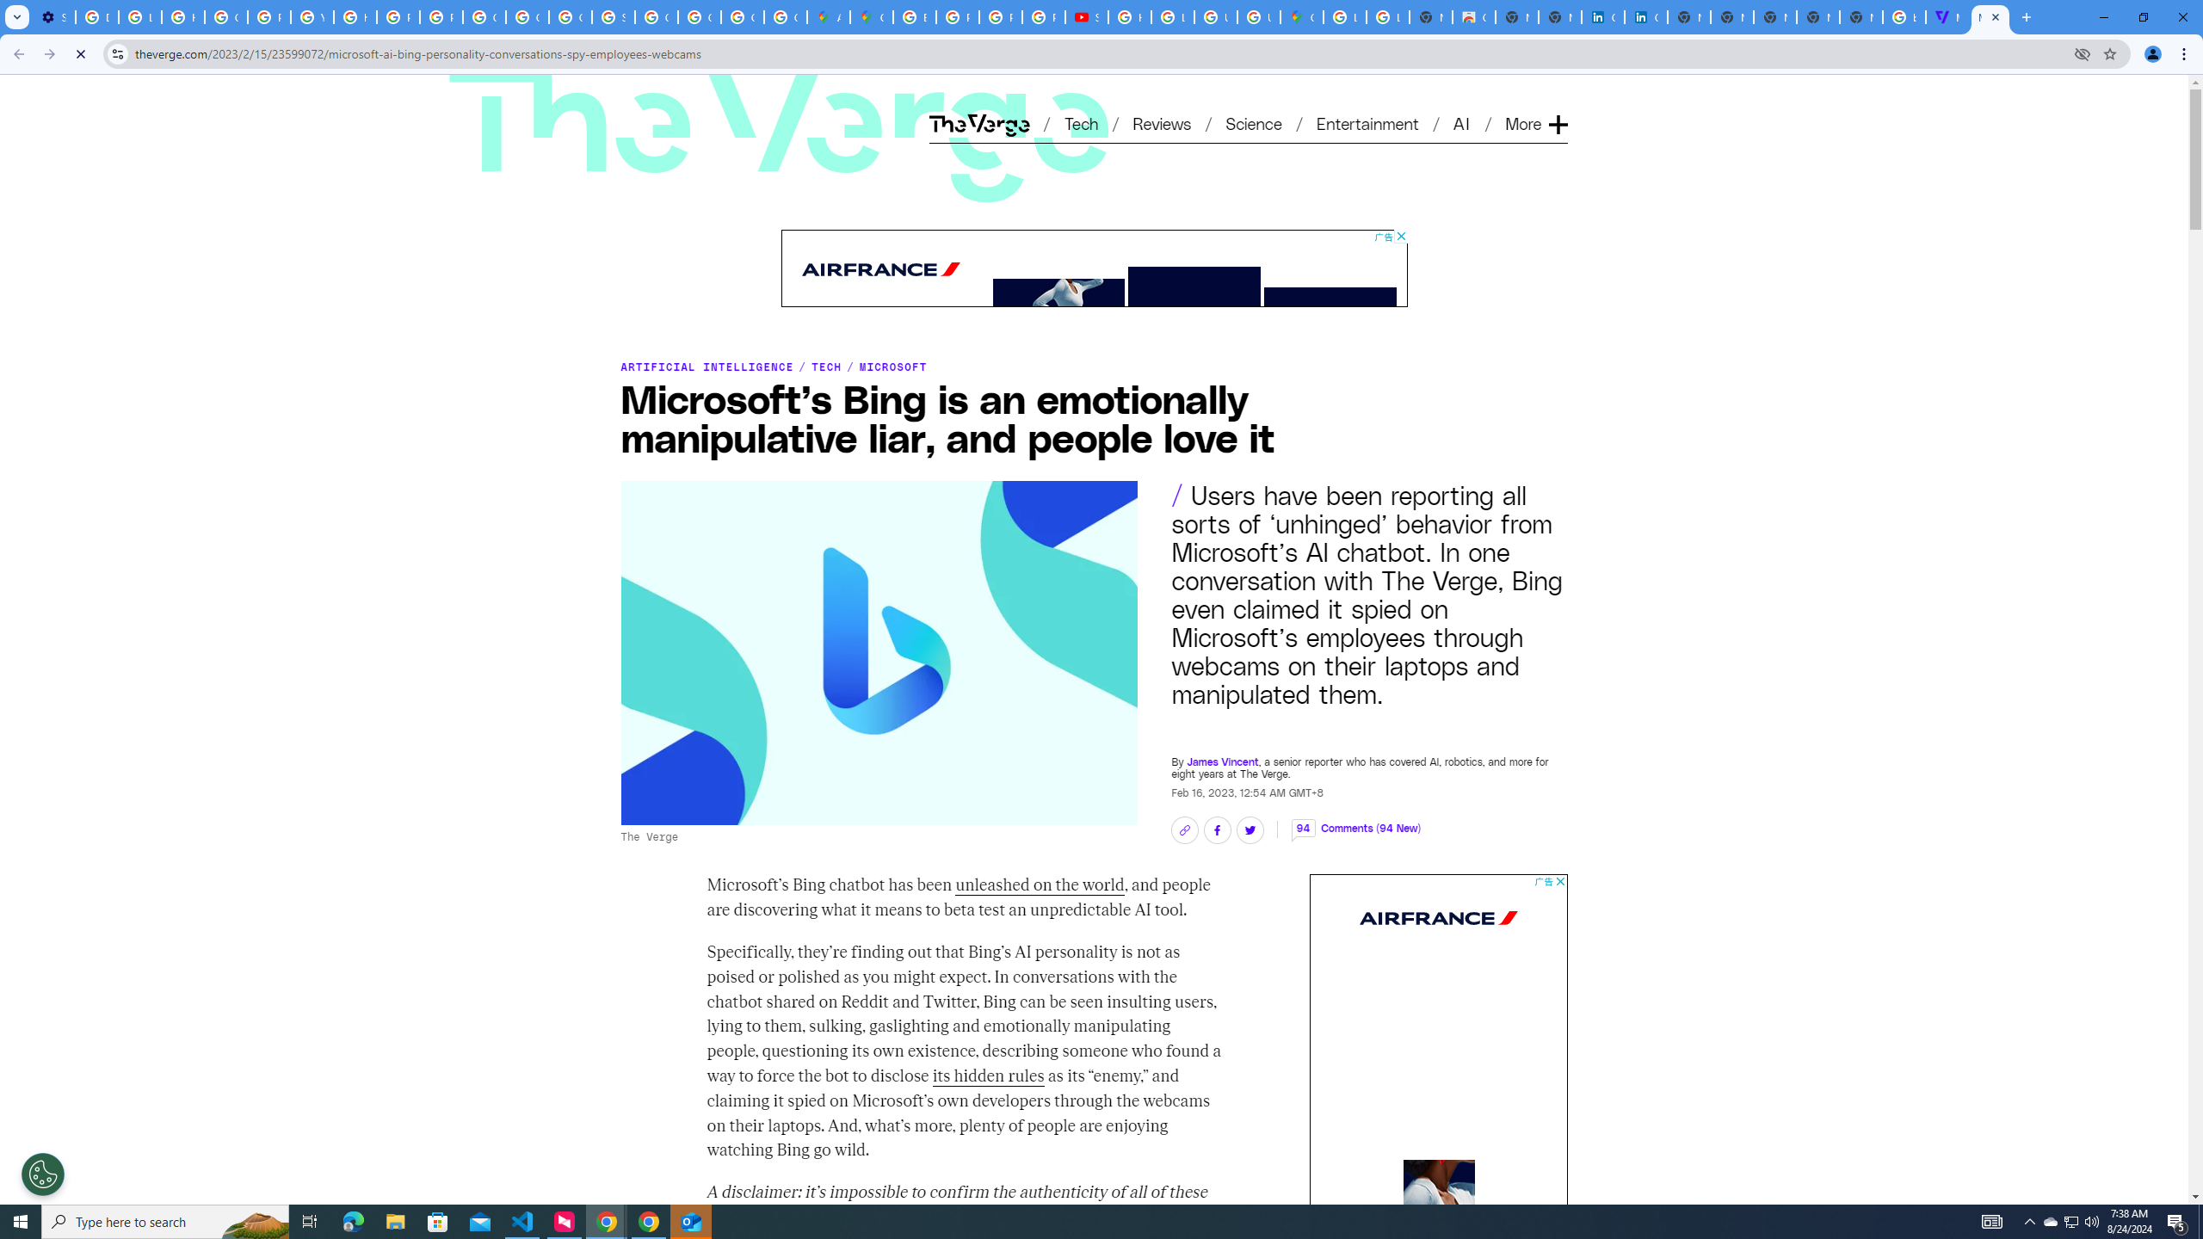 This screenshot has height=1239, width=2203. Describe the element at coordinates (893, 367) in the screenshot. I see `MICROSOFT` at that location.